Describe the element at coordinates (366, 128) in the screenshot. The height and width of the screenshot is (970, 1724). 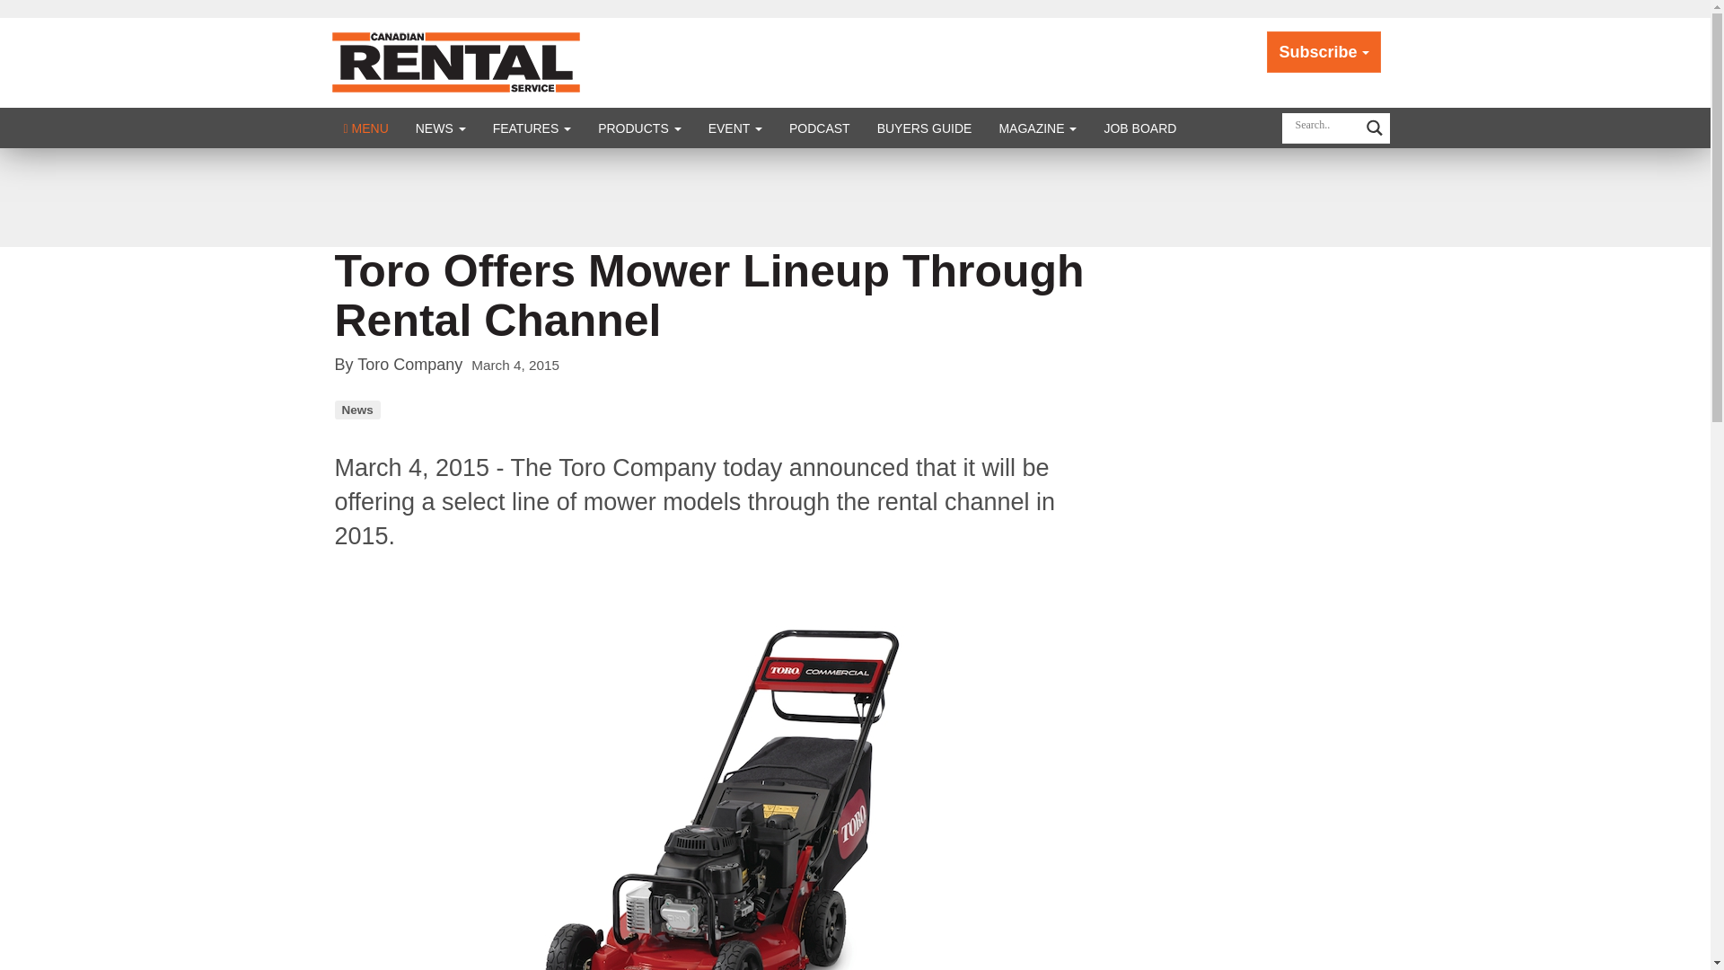
I see `Click to show site navigation` at that location.